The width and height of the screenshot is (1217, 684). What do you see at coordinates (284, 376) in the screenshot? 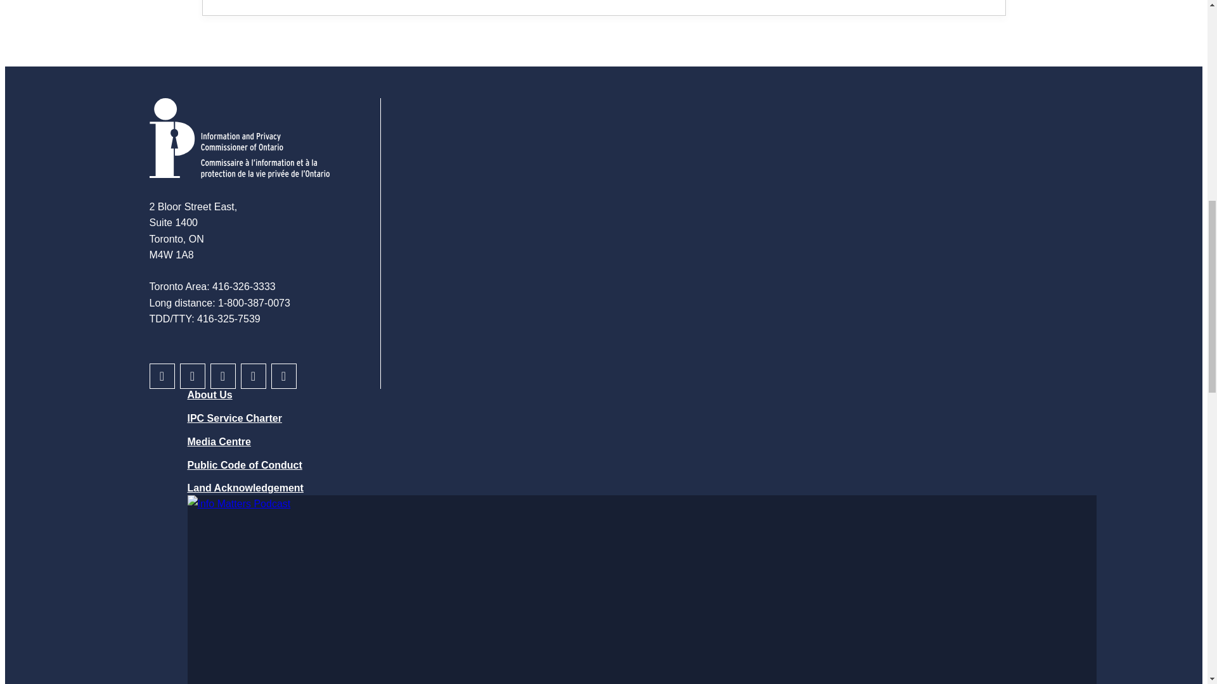
I see `Follow us on Youtube.` at bounding box center [284, 376].